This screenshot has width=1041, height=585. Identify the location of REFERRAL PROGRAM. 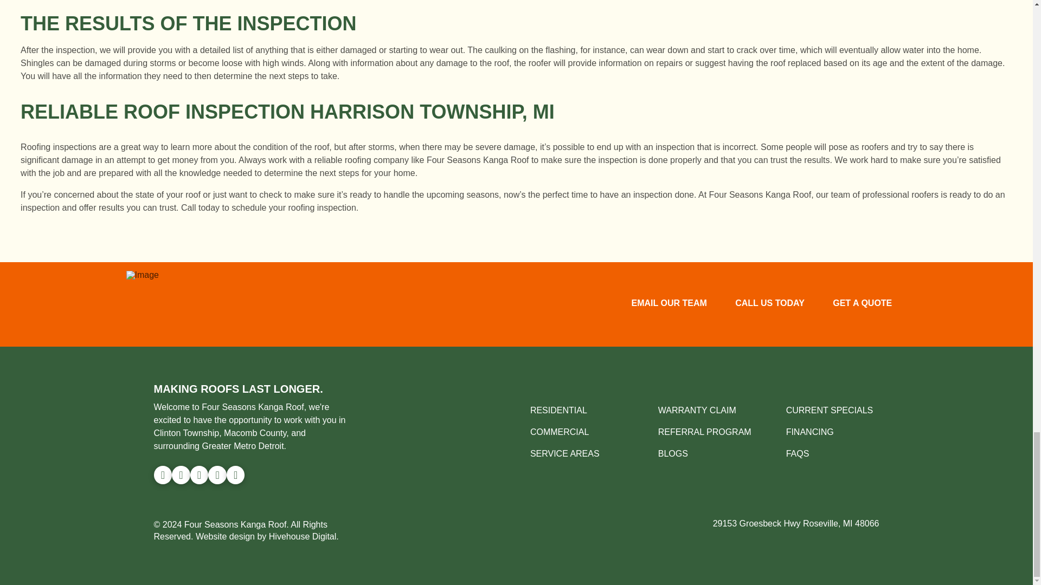
(705, 432).